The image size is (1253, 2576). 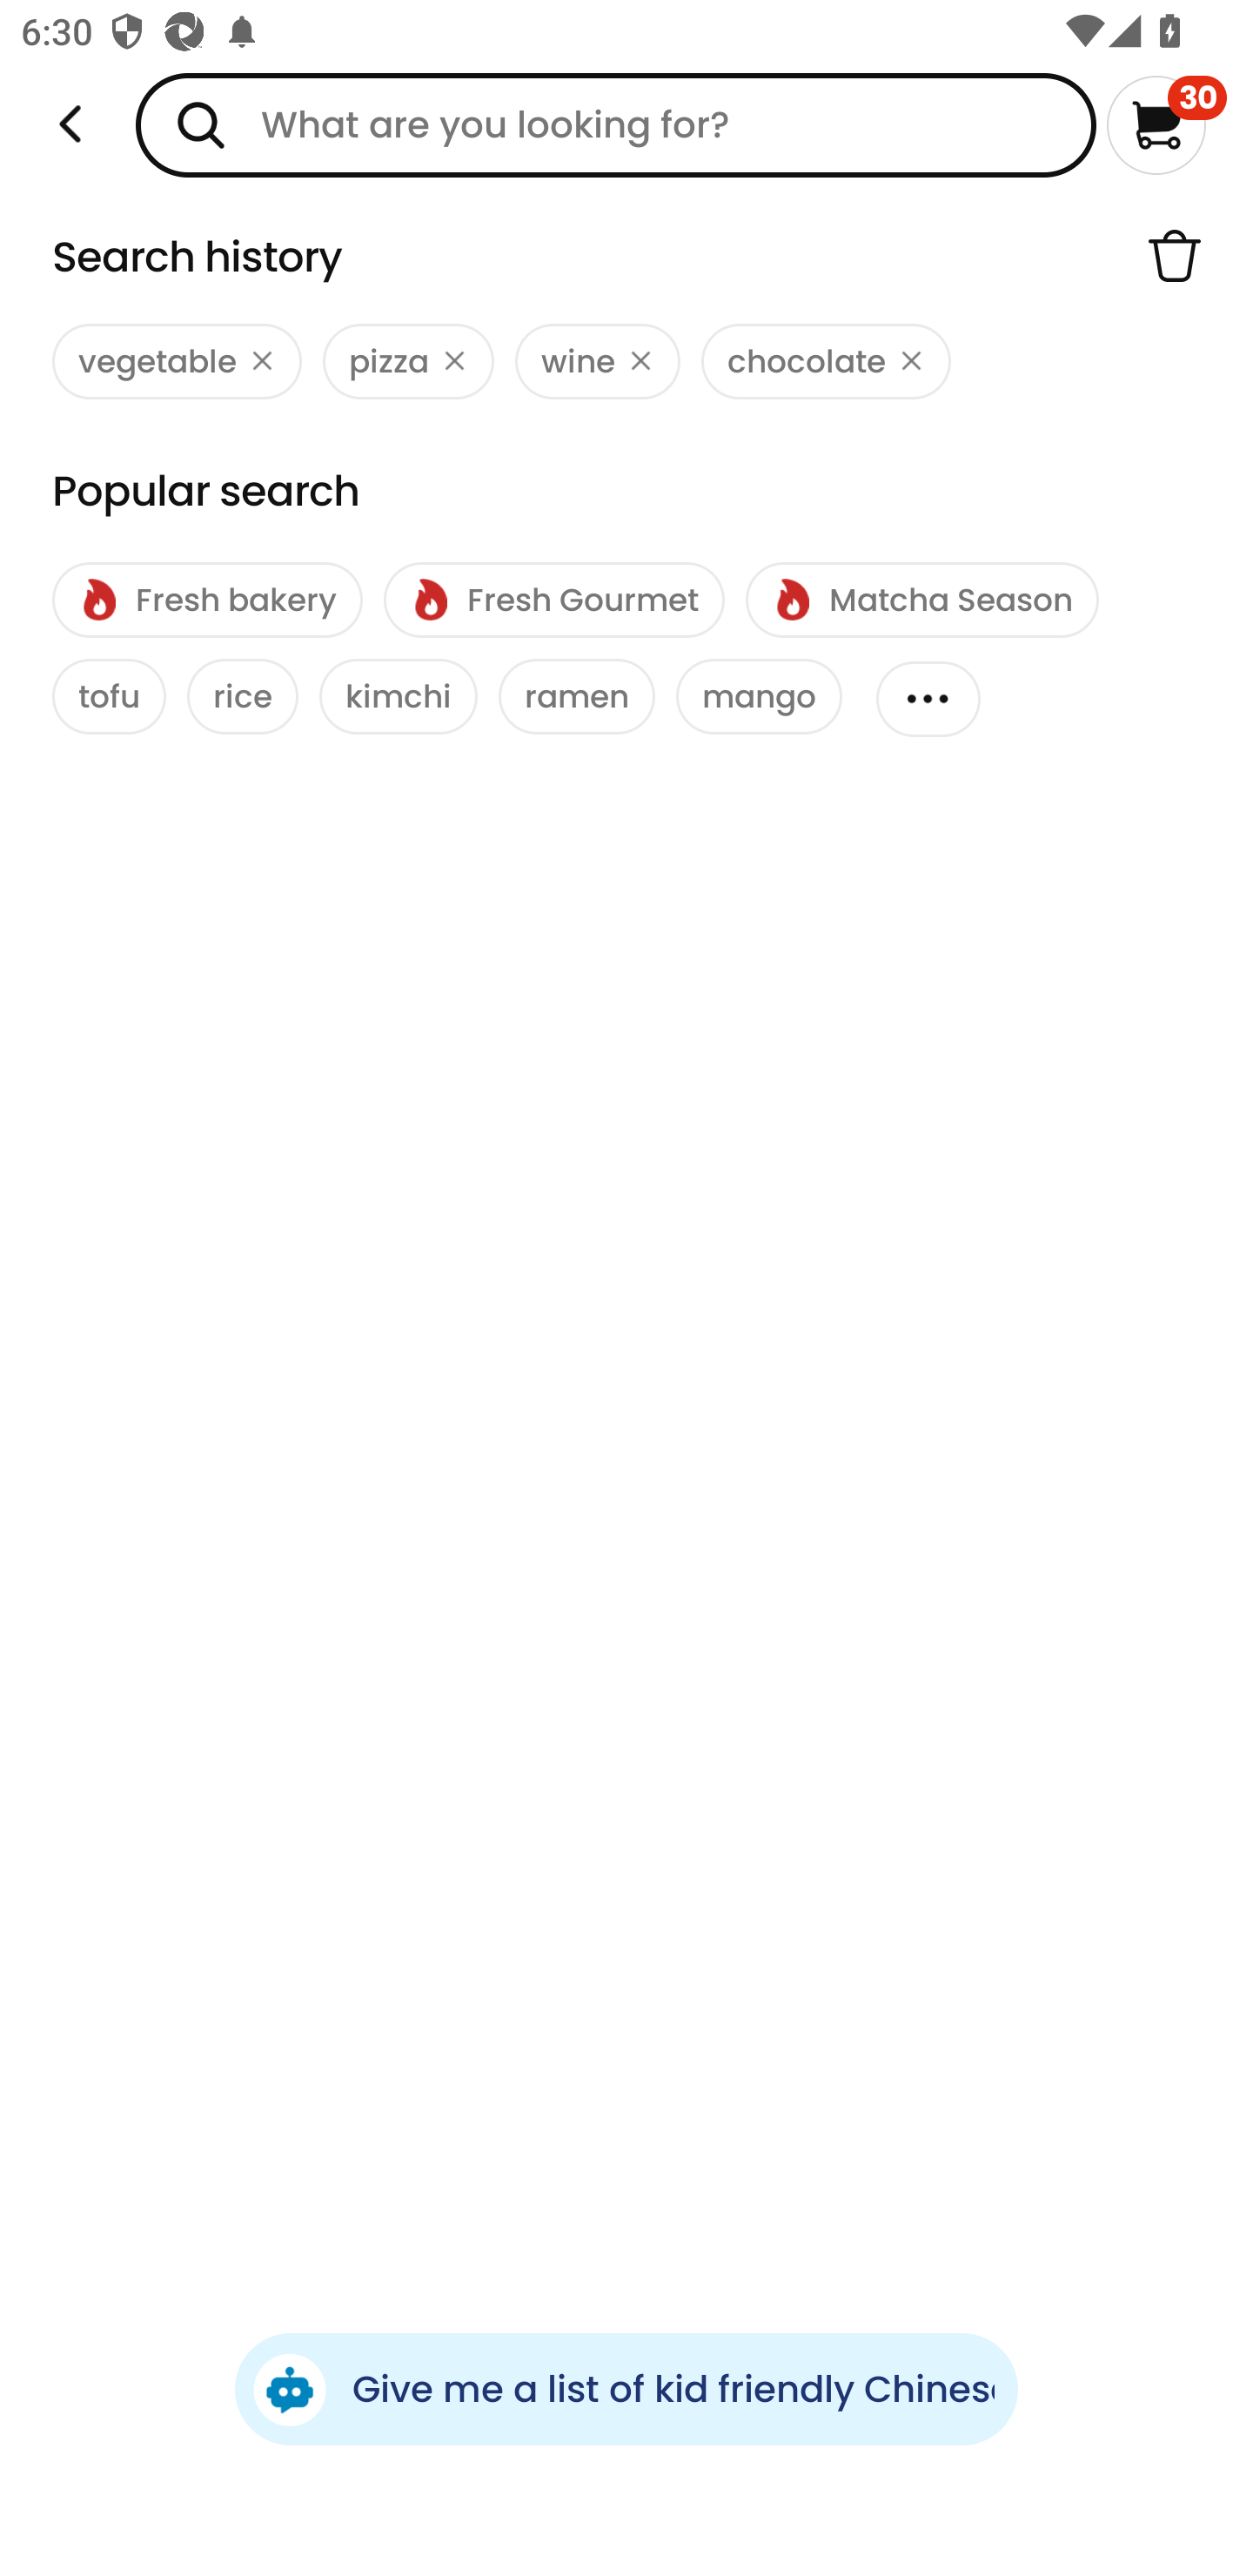 I want to click on vegetable, so click(x=178, y=361).